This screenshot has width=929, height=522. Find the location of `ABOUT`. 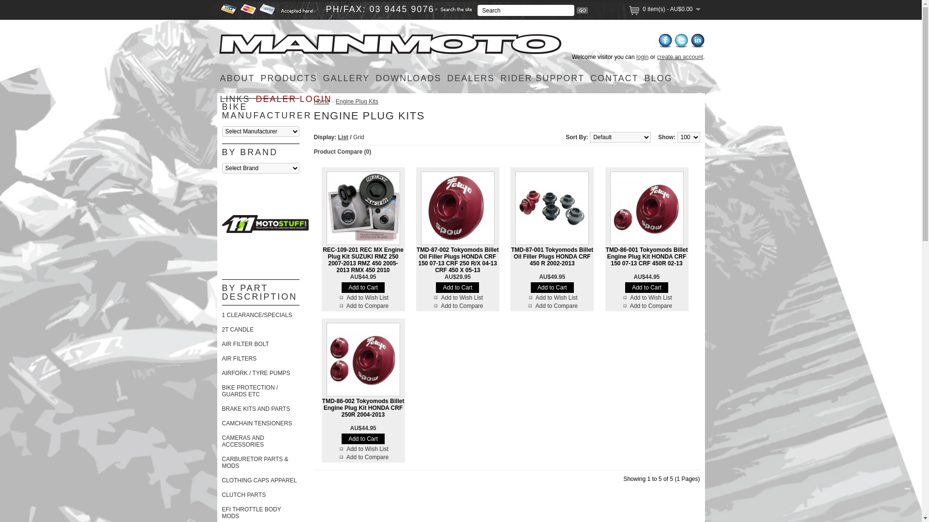

ABOUT is located at coordinates (237, 78).